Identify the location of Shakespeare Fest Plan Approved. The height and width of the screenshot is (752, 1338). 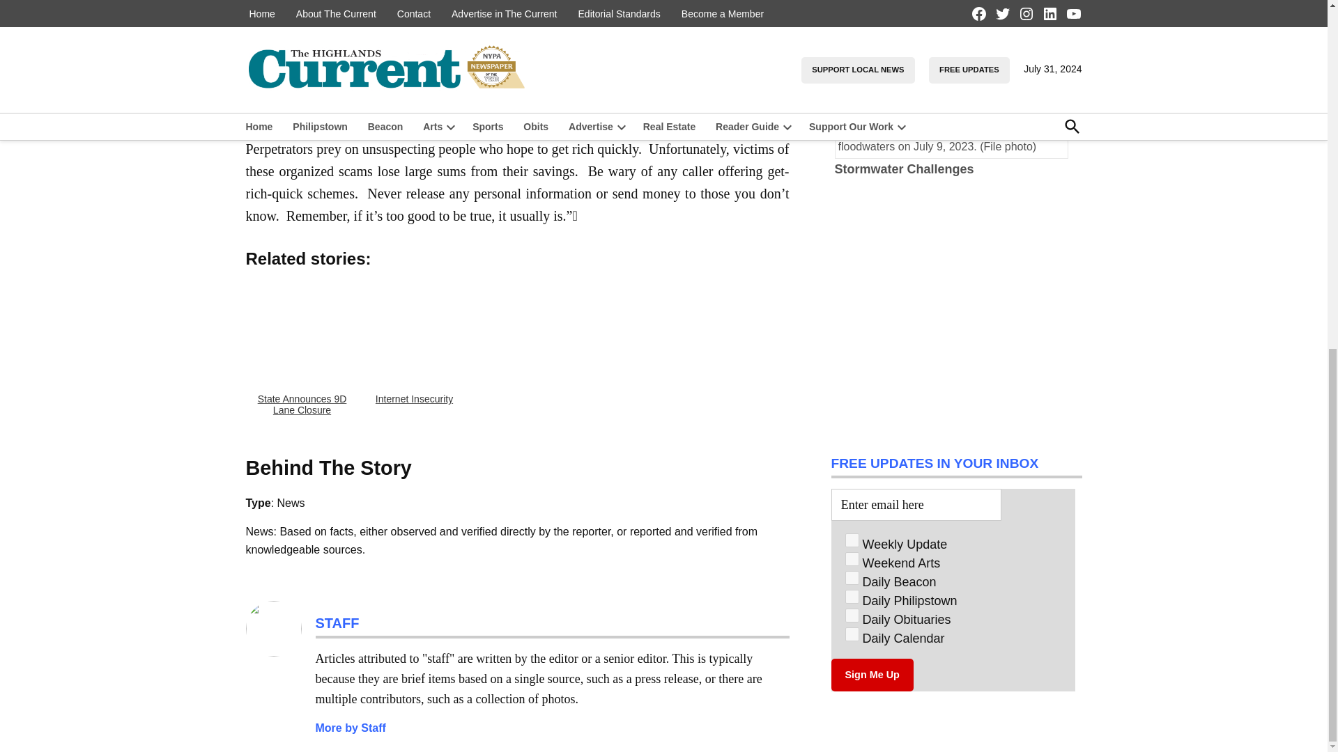
(934, 88).